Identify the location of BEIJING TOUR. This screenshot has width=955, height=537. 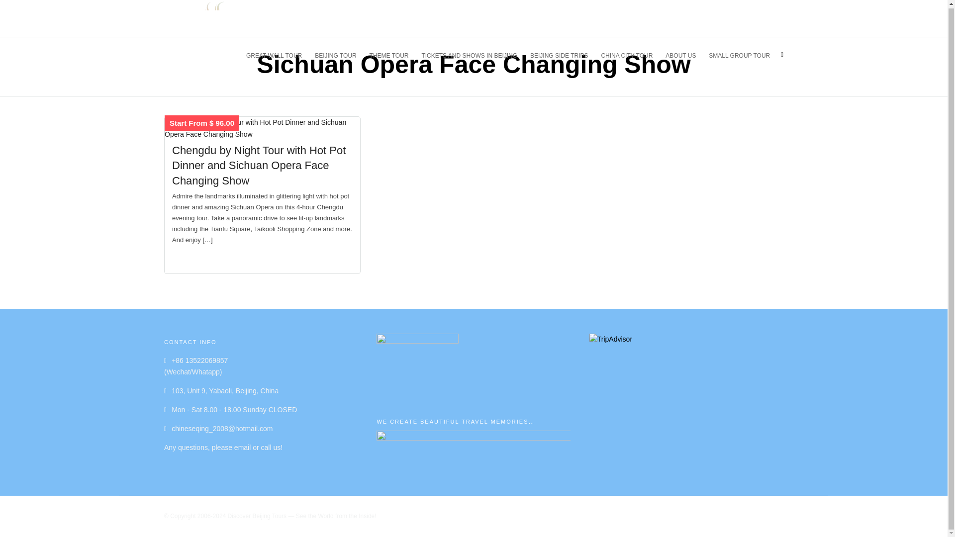
(340, 54).